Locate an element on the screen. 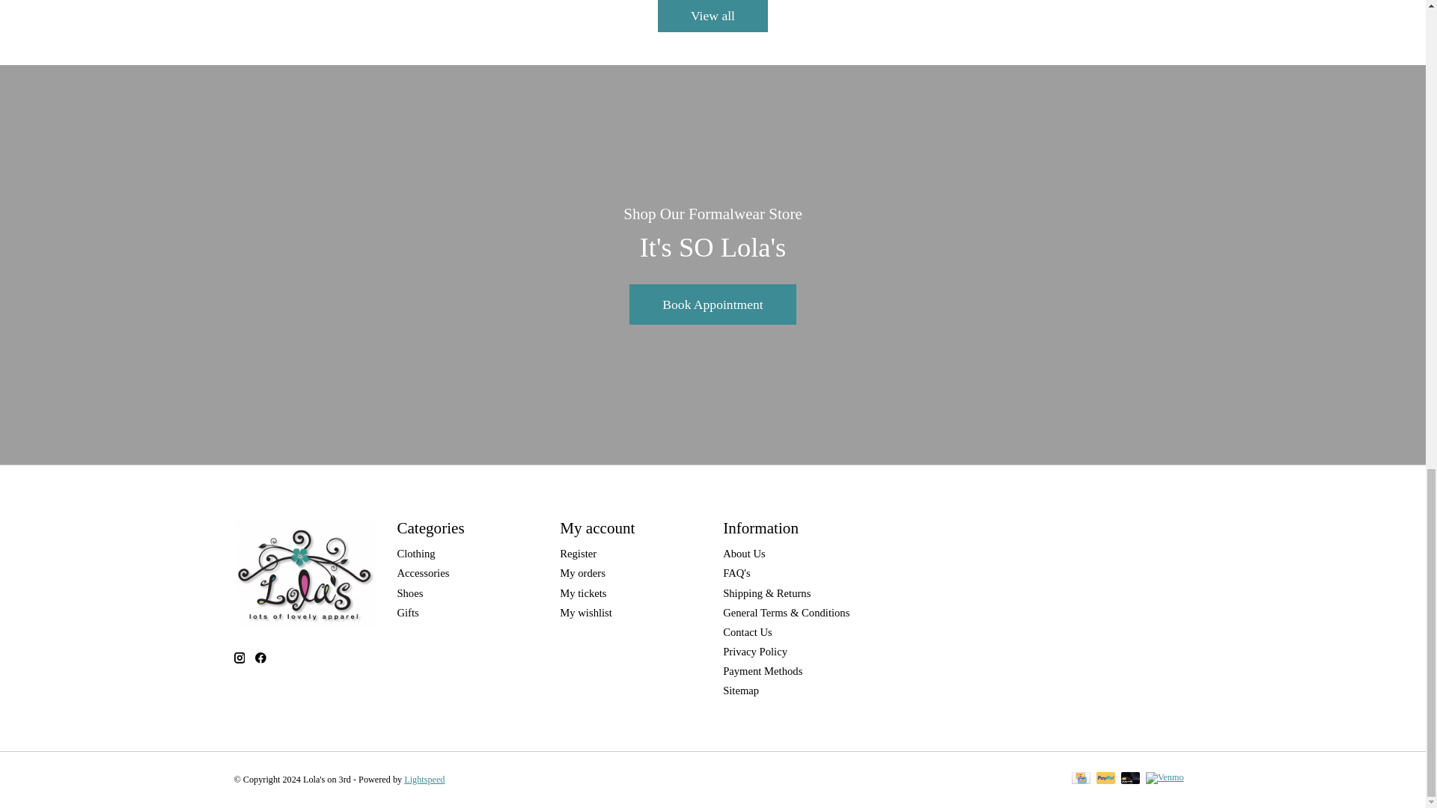 The width and height of the screenshot is (1437, 808). Register is located at coordinates (578, 554).